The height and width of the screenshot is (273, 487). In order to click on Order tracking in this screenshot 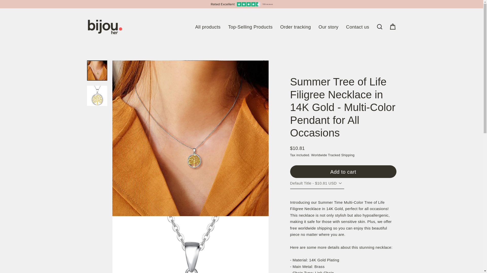, I will do `click(295, 27)`.